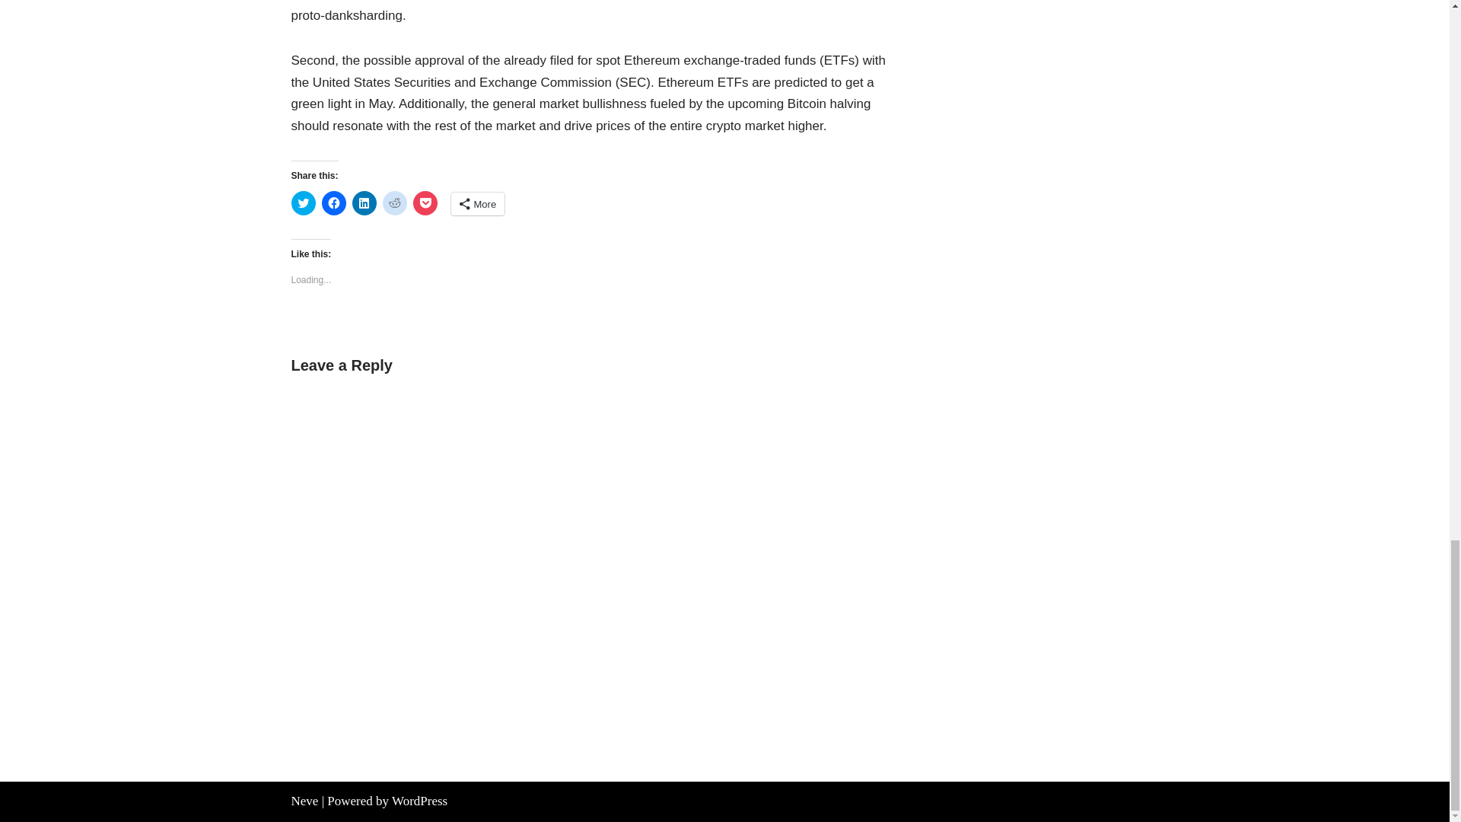 This screenshot has height=822, width=1461. What do you see at coordinates (419, 801) in the screenshot?
I see `WordPress` at bounding box center [419, 801].